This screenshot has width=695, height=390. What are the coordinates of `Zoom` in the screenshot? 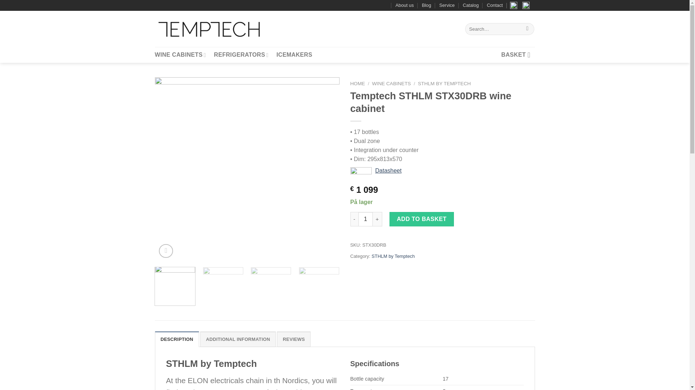 It's located at (166, 251).